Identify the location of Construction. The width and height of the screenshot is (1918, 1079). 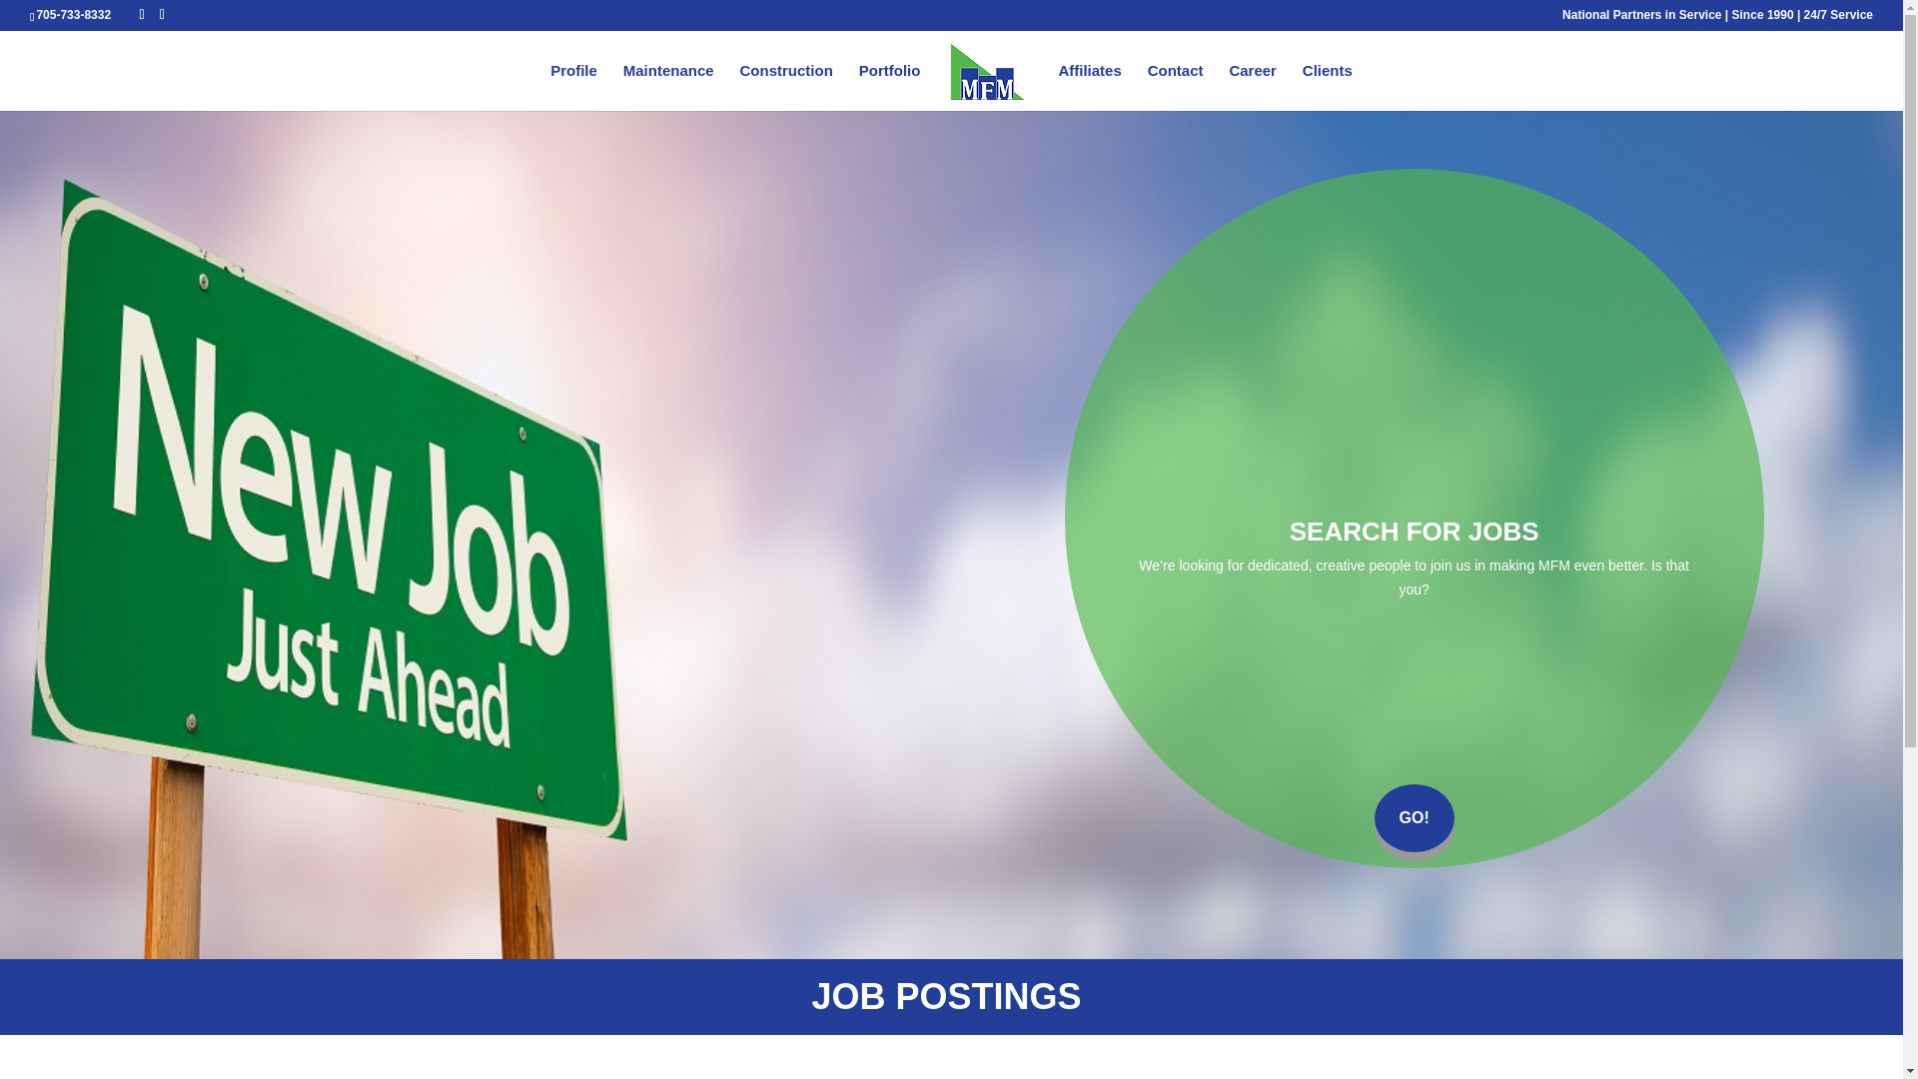
(785, 87).